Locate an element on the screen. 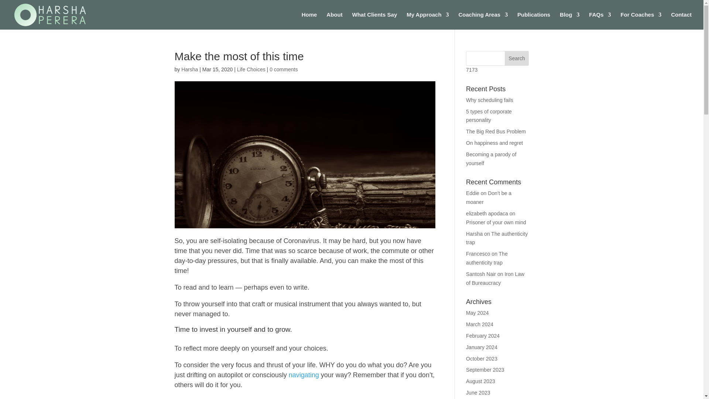 The height and width of the screenshot is (399, 709). Contact is located at coordinates (681, 21).